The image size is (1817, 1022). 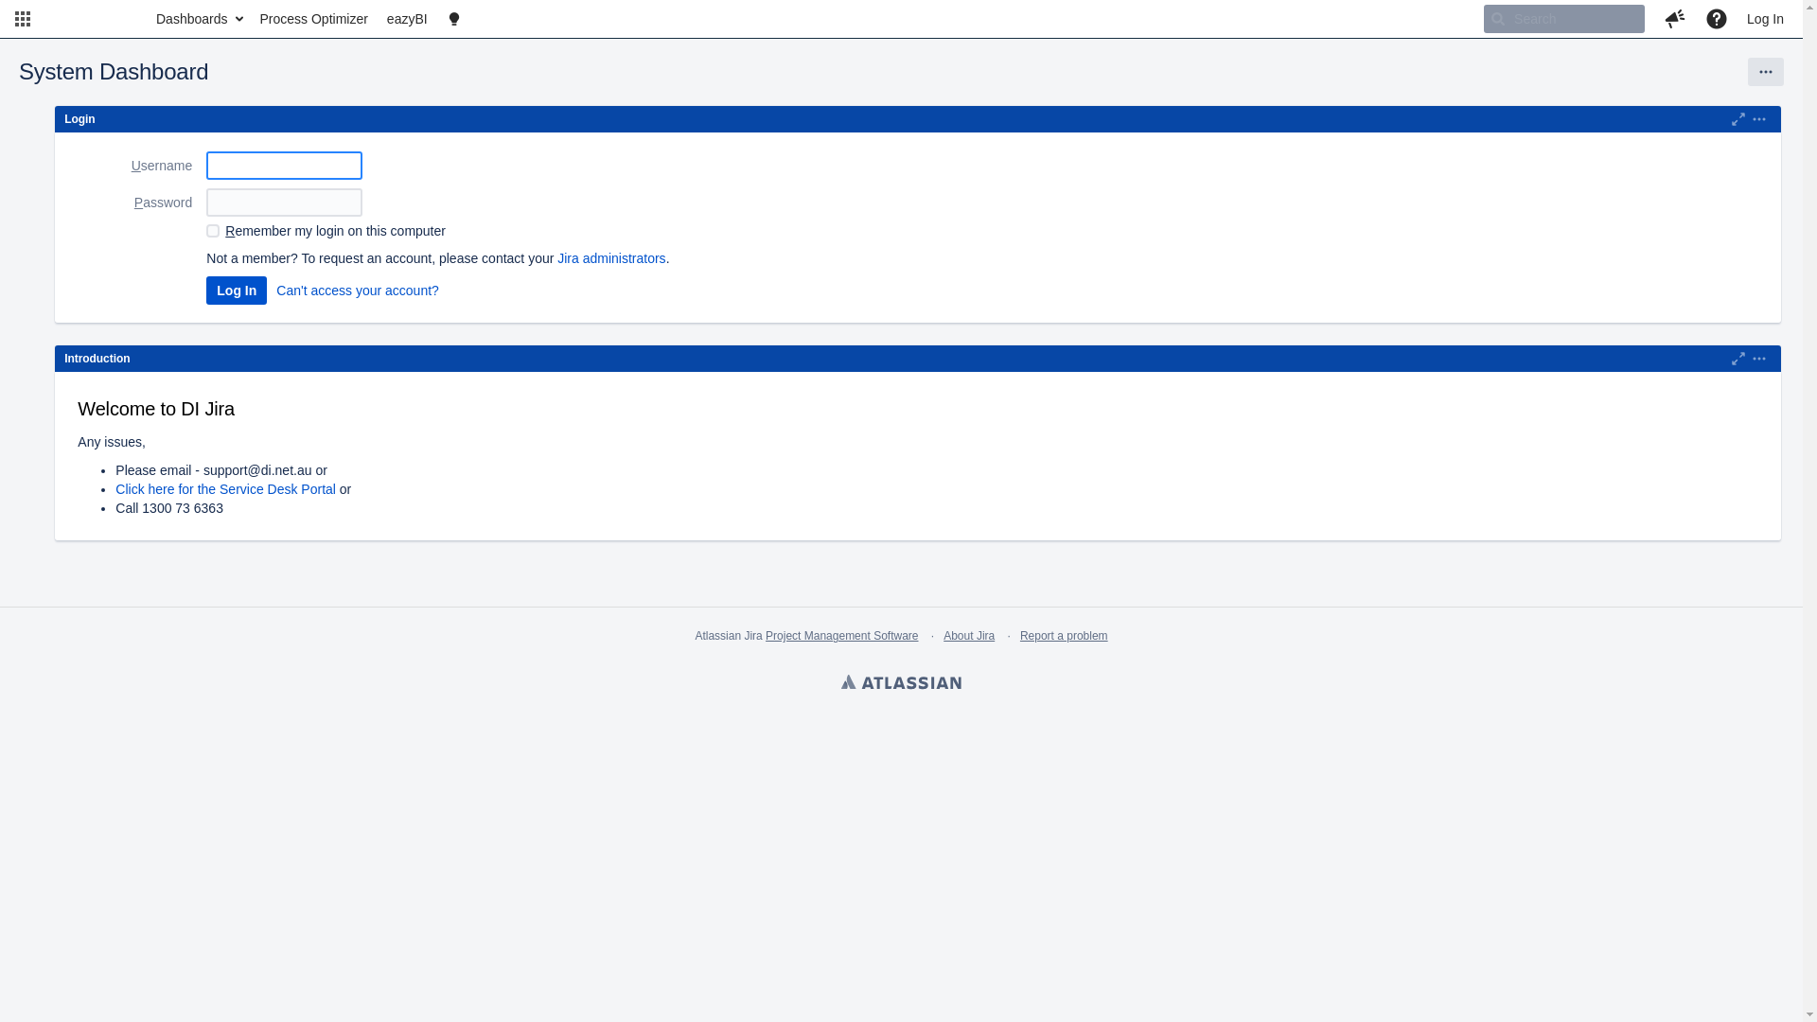 I want to click on Help, so click(x=1717, y=19).